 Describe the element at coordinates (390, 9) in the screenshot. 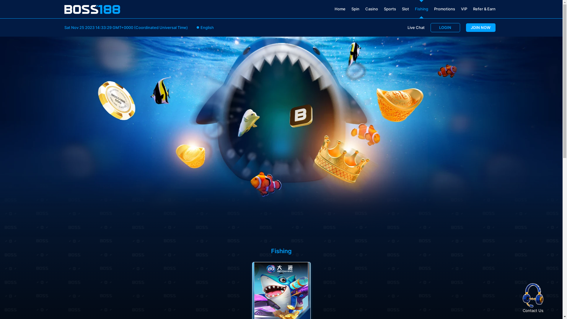

I see `Sports` at that location.